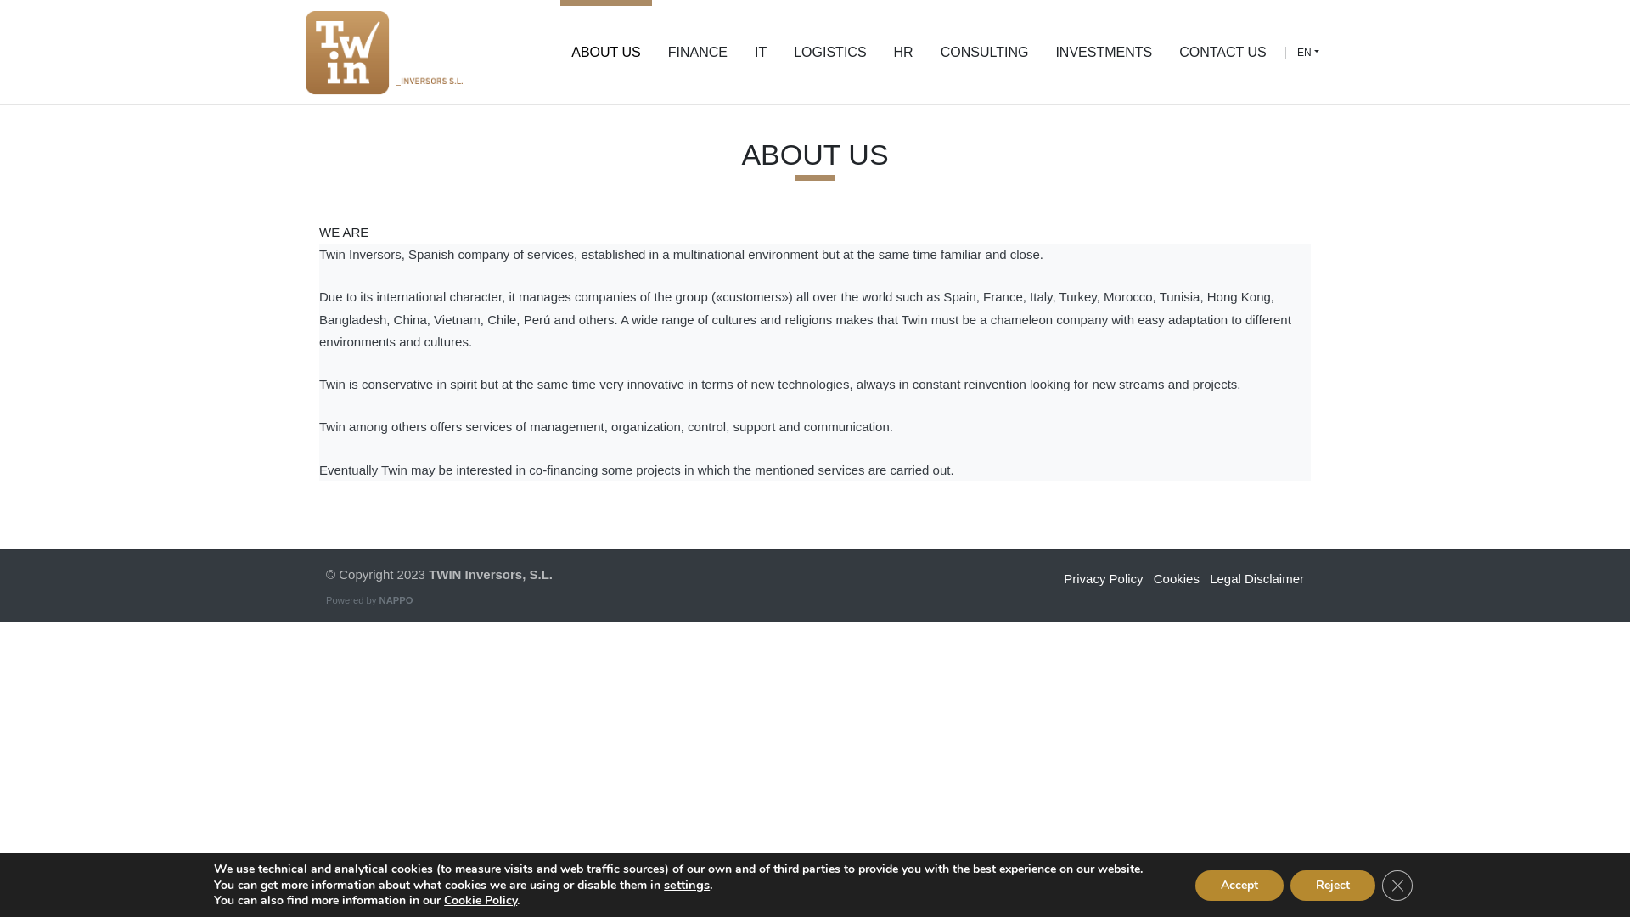 Image resolution: width=1630 pixels, height=917 pixels. I want to click on HR, so click(903, 53).